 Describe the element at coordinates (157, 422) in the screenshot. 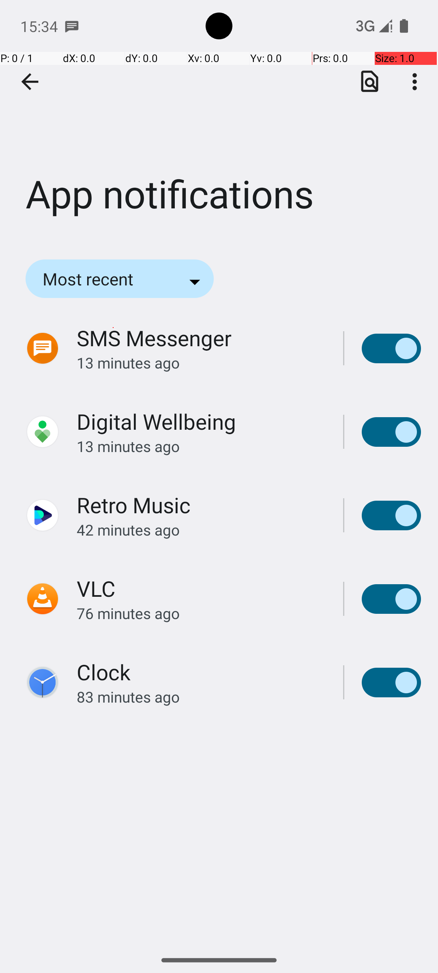

I see `Digital Wellbeing` at that location.